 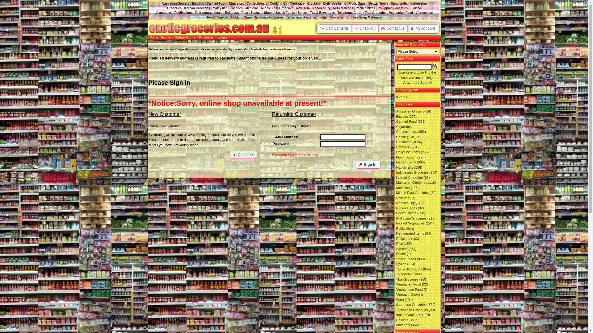 What do you see at coordinates (405, 167) in the screenshot?
I see `Handicrafts` at bounding box center [405, 167].